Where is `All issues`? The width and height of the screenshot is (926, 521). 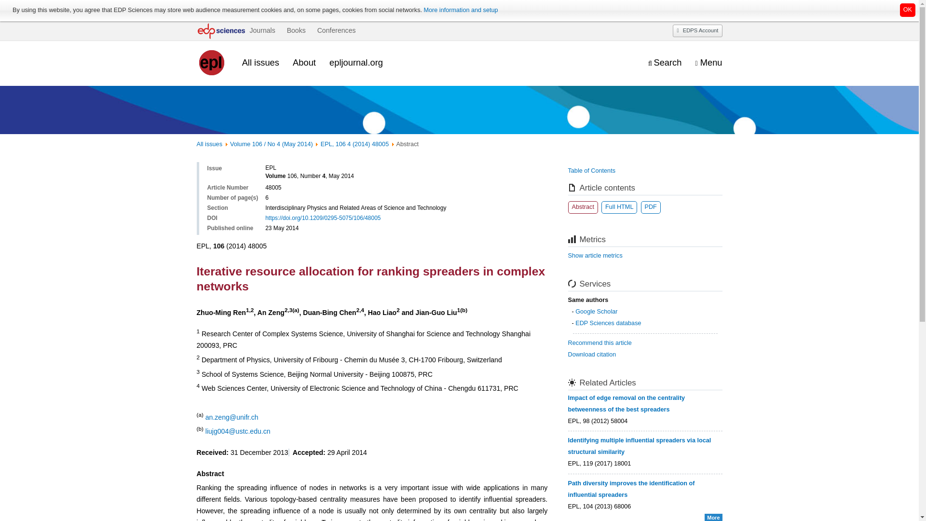 All issues is located at coordinates (260, 62).